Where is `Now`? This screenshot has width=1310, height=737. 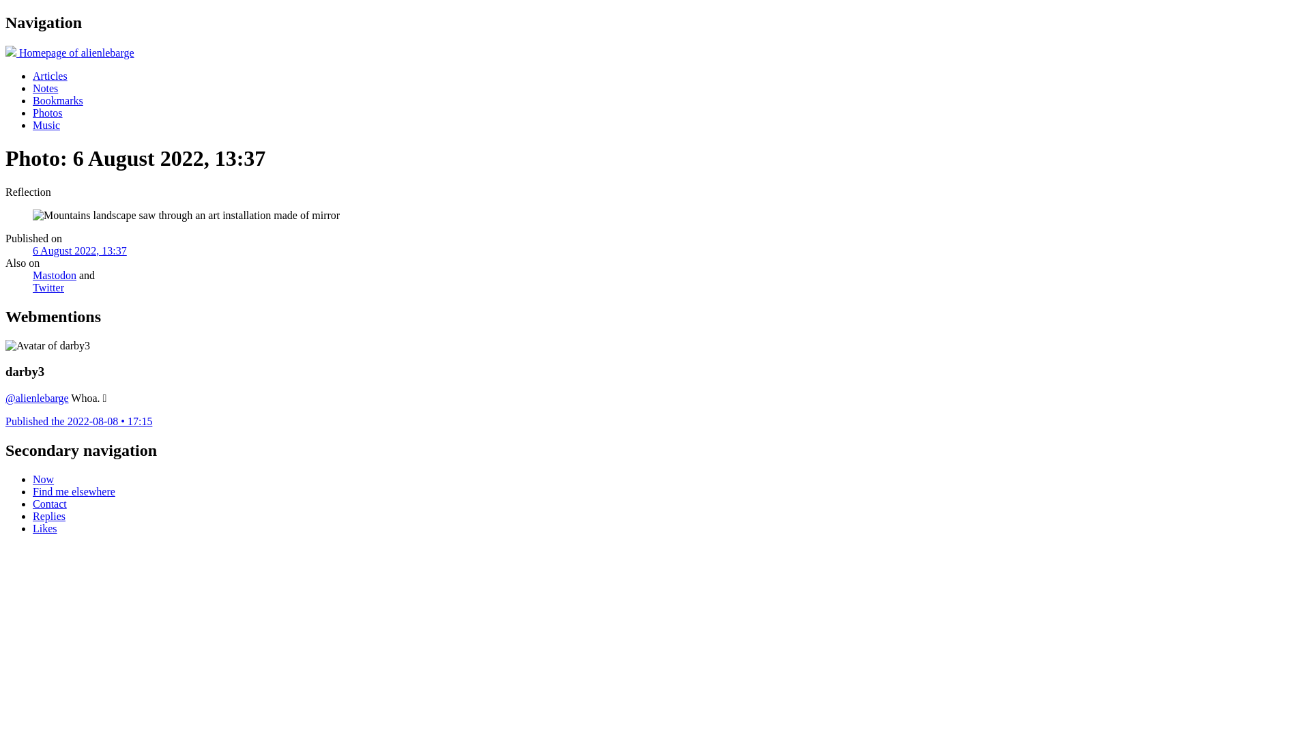 Now is located at coordinates (44, 479).